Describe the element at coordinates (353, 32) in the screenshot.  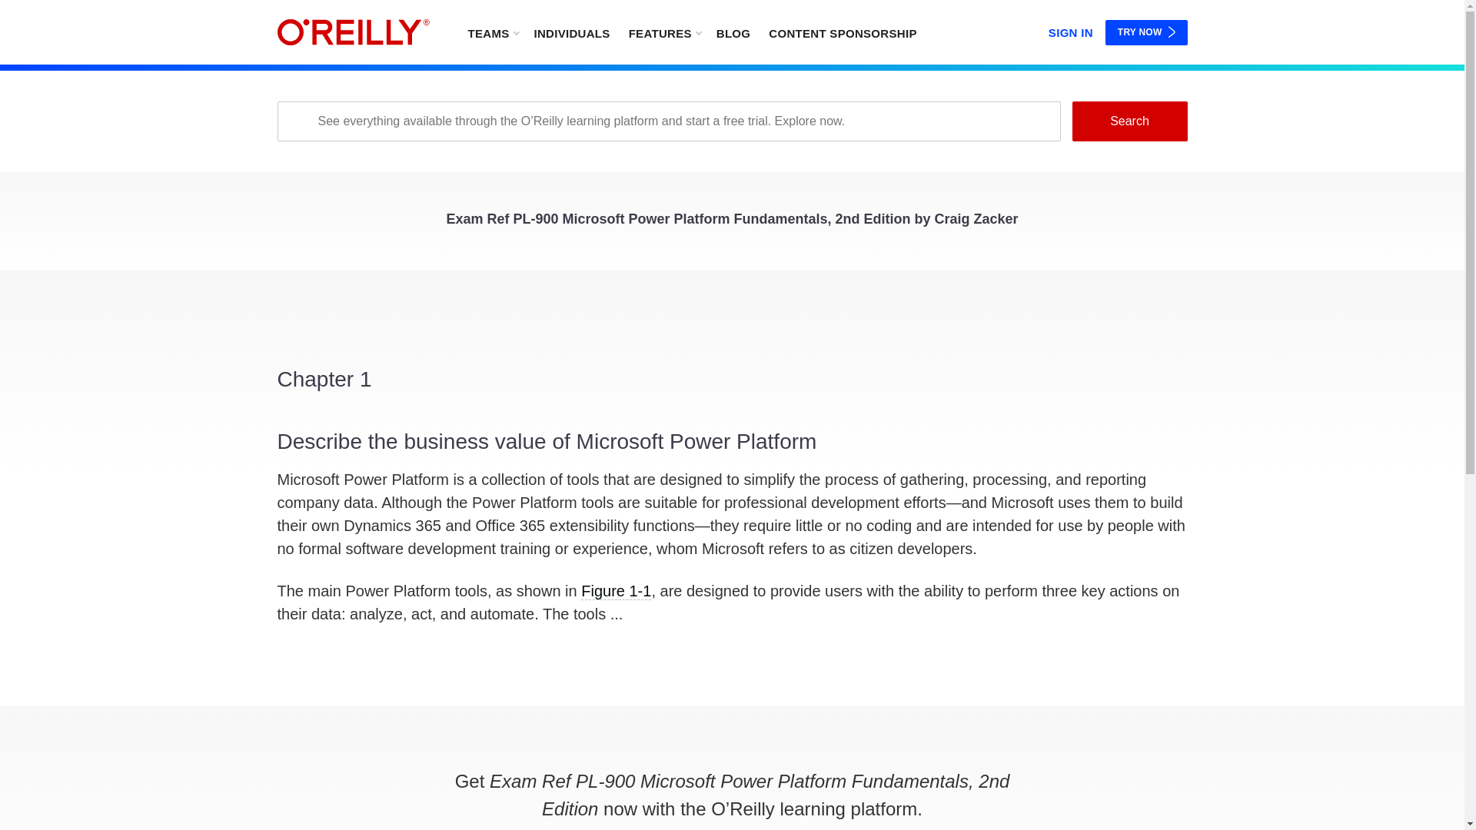
I see `home page` at that location.